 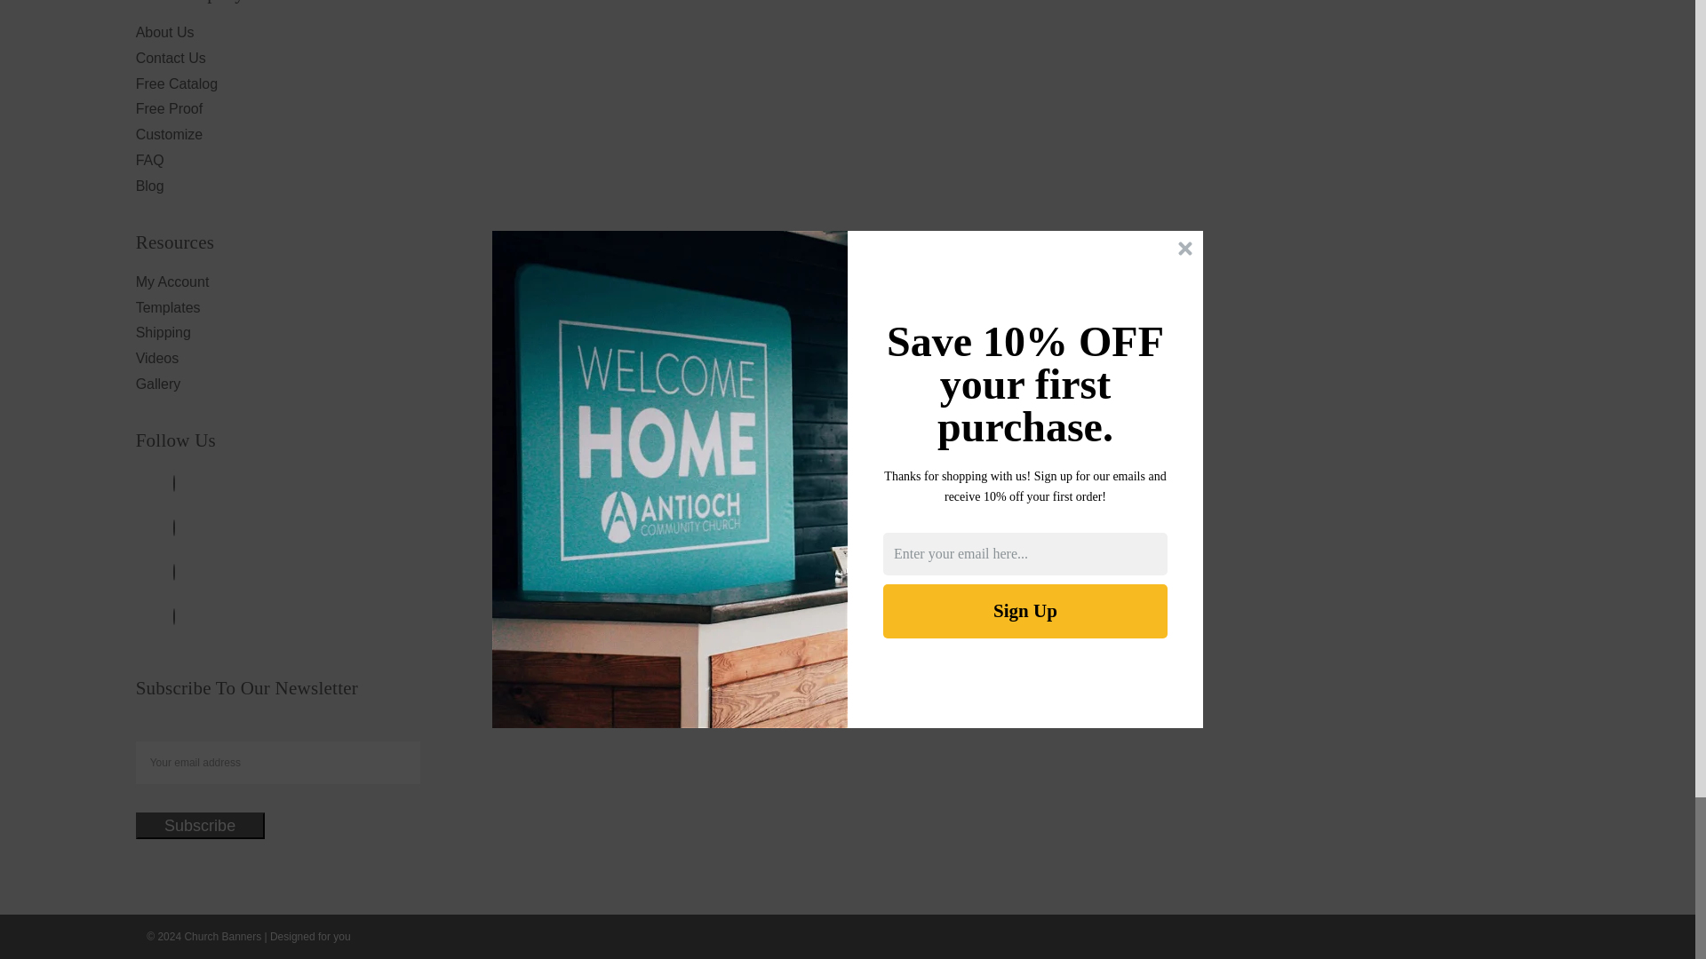 What do you see at coordinates (200, 826) in the screenshot?
I see `Subscribe` at bounding box center [200, 826].